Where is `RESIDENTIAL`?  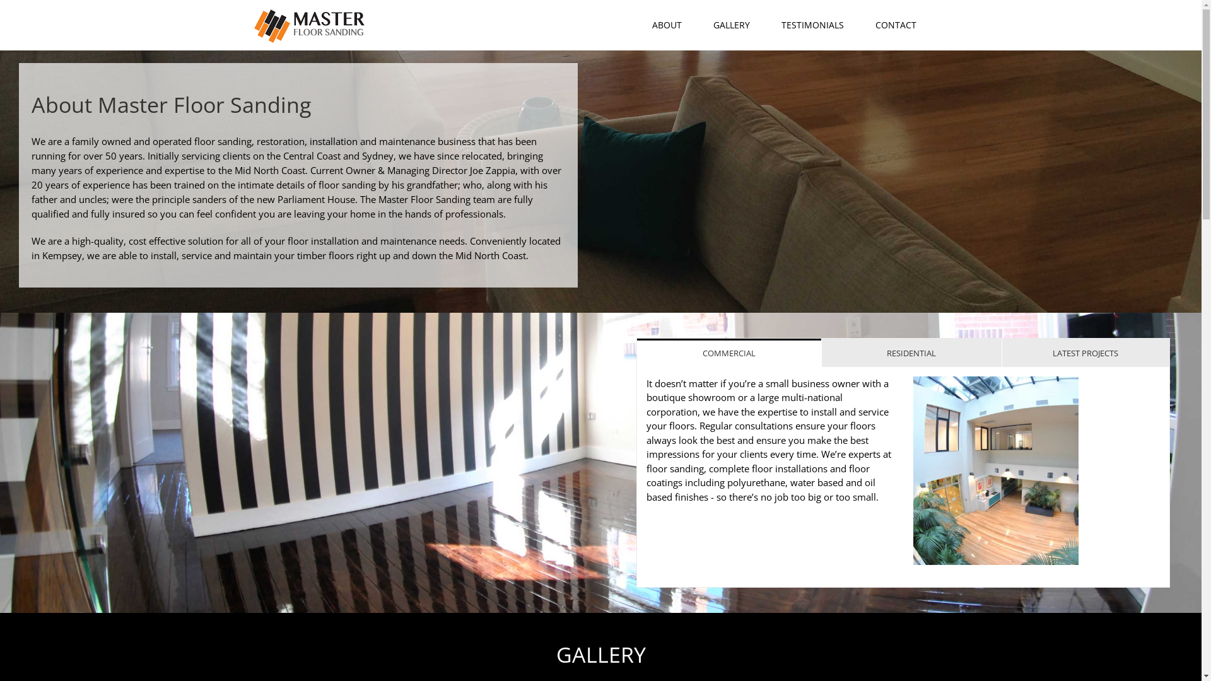 RESIDENTIAL is located at coordinates (912, 353).